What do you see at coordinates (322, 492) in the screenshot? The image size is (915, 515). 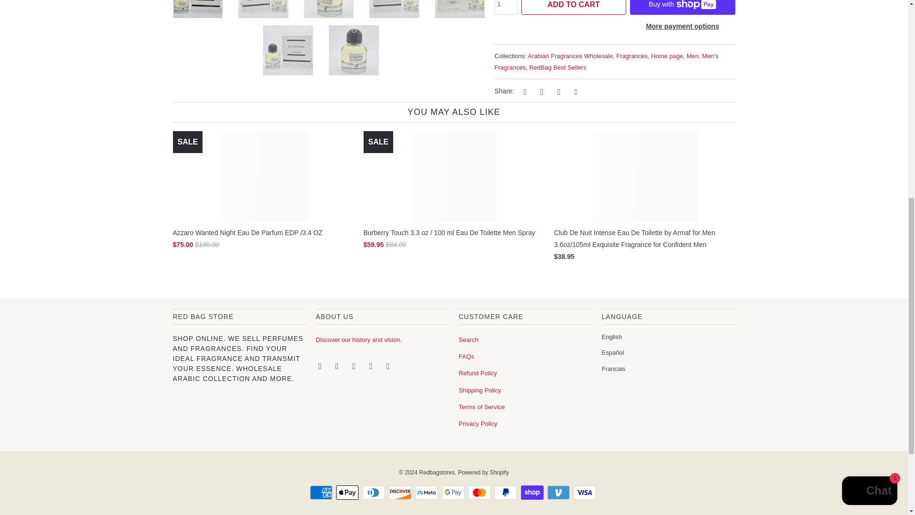 I see `American Express` at bounding box center [322, 492].